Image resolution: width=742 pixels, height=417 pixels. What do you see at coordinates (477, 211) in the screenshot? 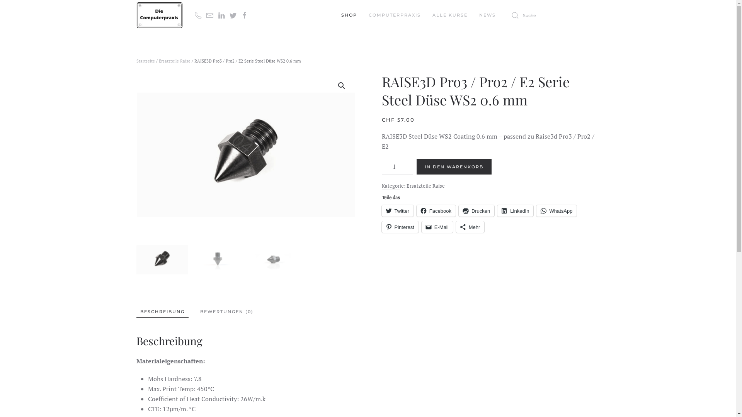
I see `Drucken` at bounding box center [477, 211].